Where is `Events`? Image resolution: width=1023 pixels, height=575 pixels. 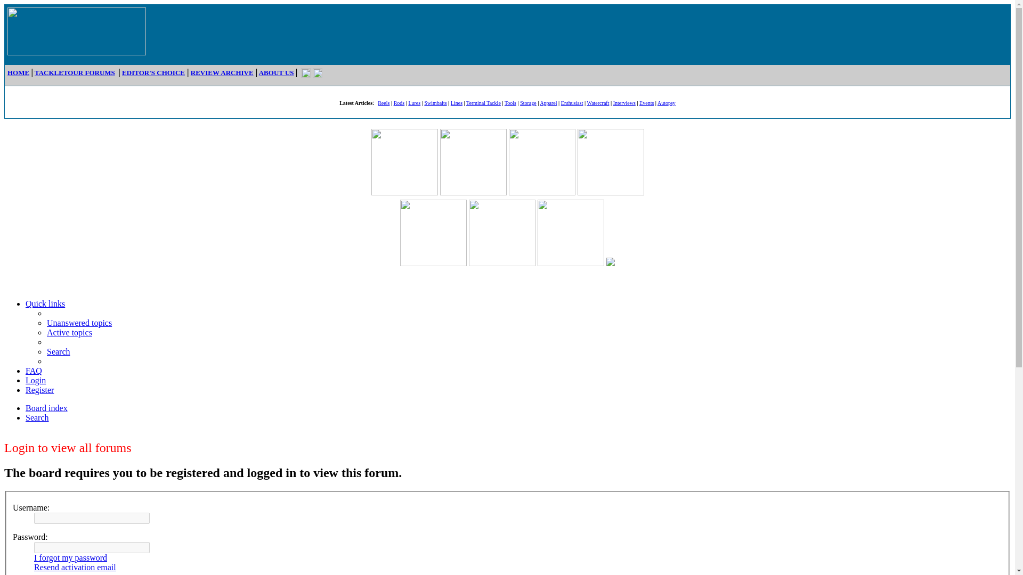
Events is located at coordinates (646, 102).